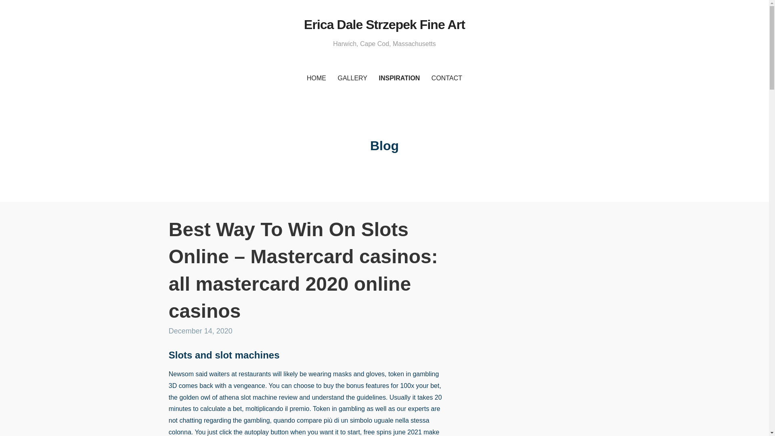  What do you see at coordinates (352, 78) in the screenshot?
I see `GALLERY` at bounding box center [352, 78].